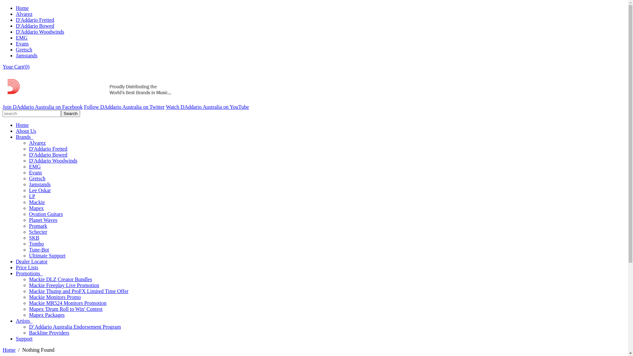  I want to click on Mapex 'Drum Roll to Win' Contest, so click(66, 309).